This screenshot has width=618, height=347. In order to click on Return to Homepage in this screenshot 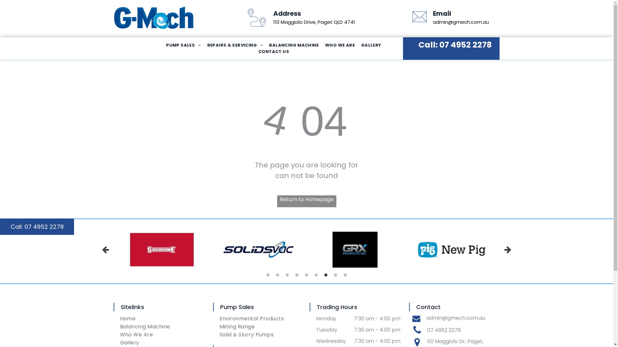, I will do `click(306, 201)`.